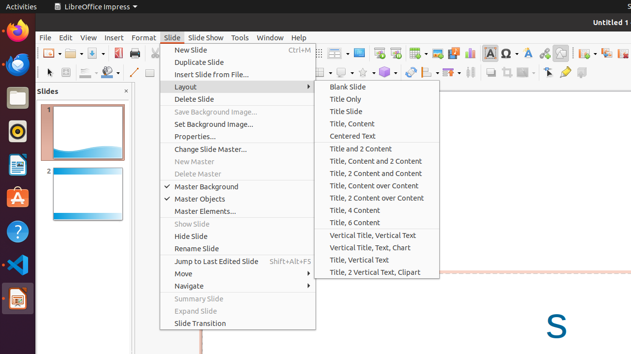 The height and width of the screenshot is (354, 631). Describe the element at coordinates (66, 37) in the screenshot. I see `Edit` at that location.